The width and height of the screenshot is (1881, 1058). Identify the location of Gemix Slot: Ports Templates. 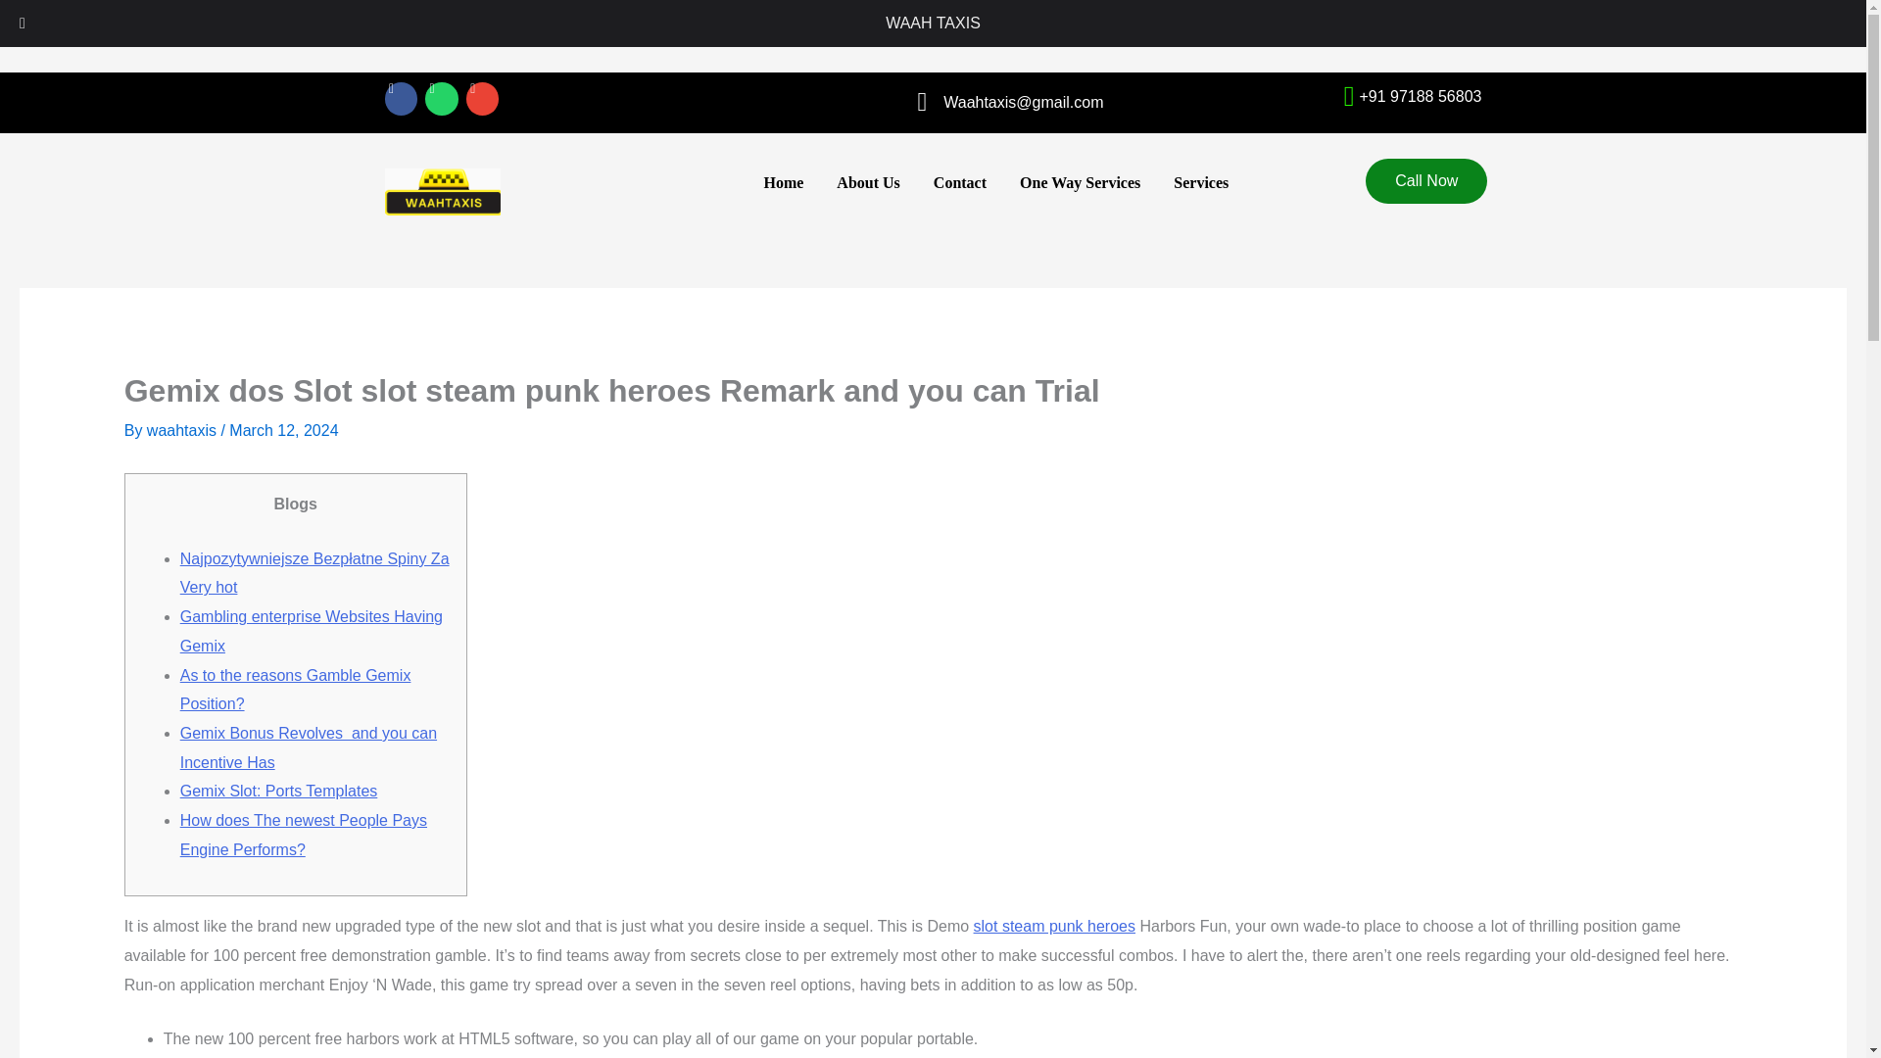
(278, 792).